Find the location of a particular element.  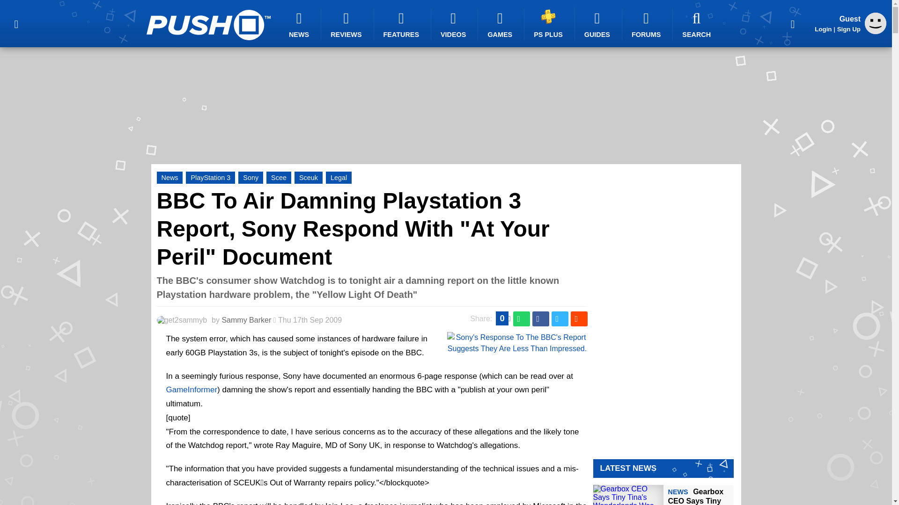

Sony is located at coordinates (251, 178).